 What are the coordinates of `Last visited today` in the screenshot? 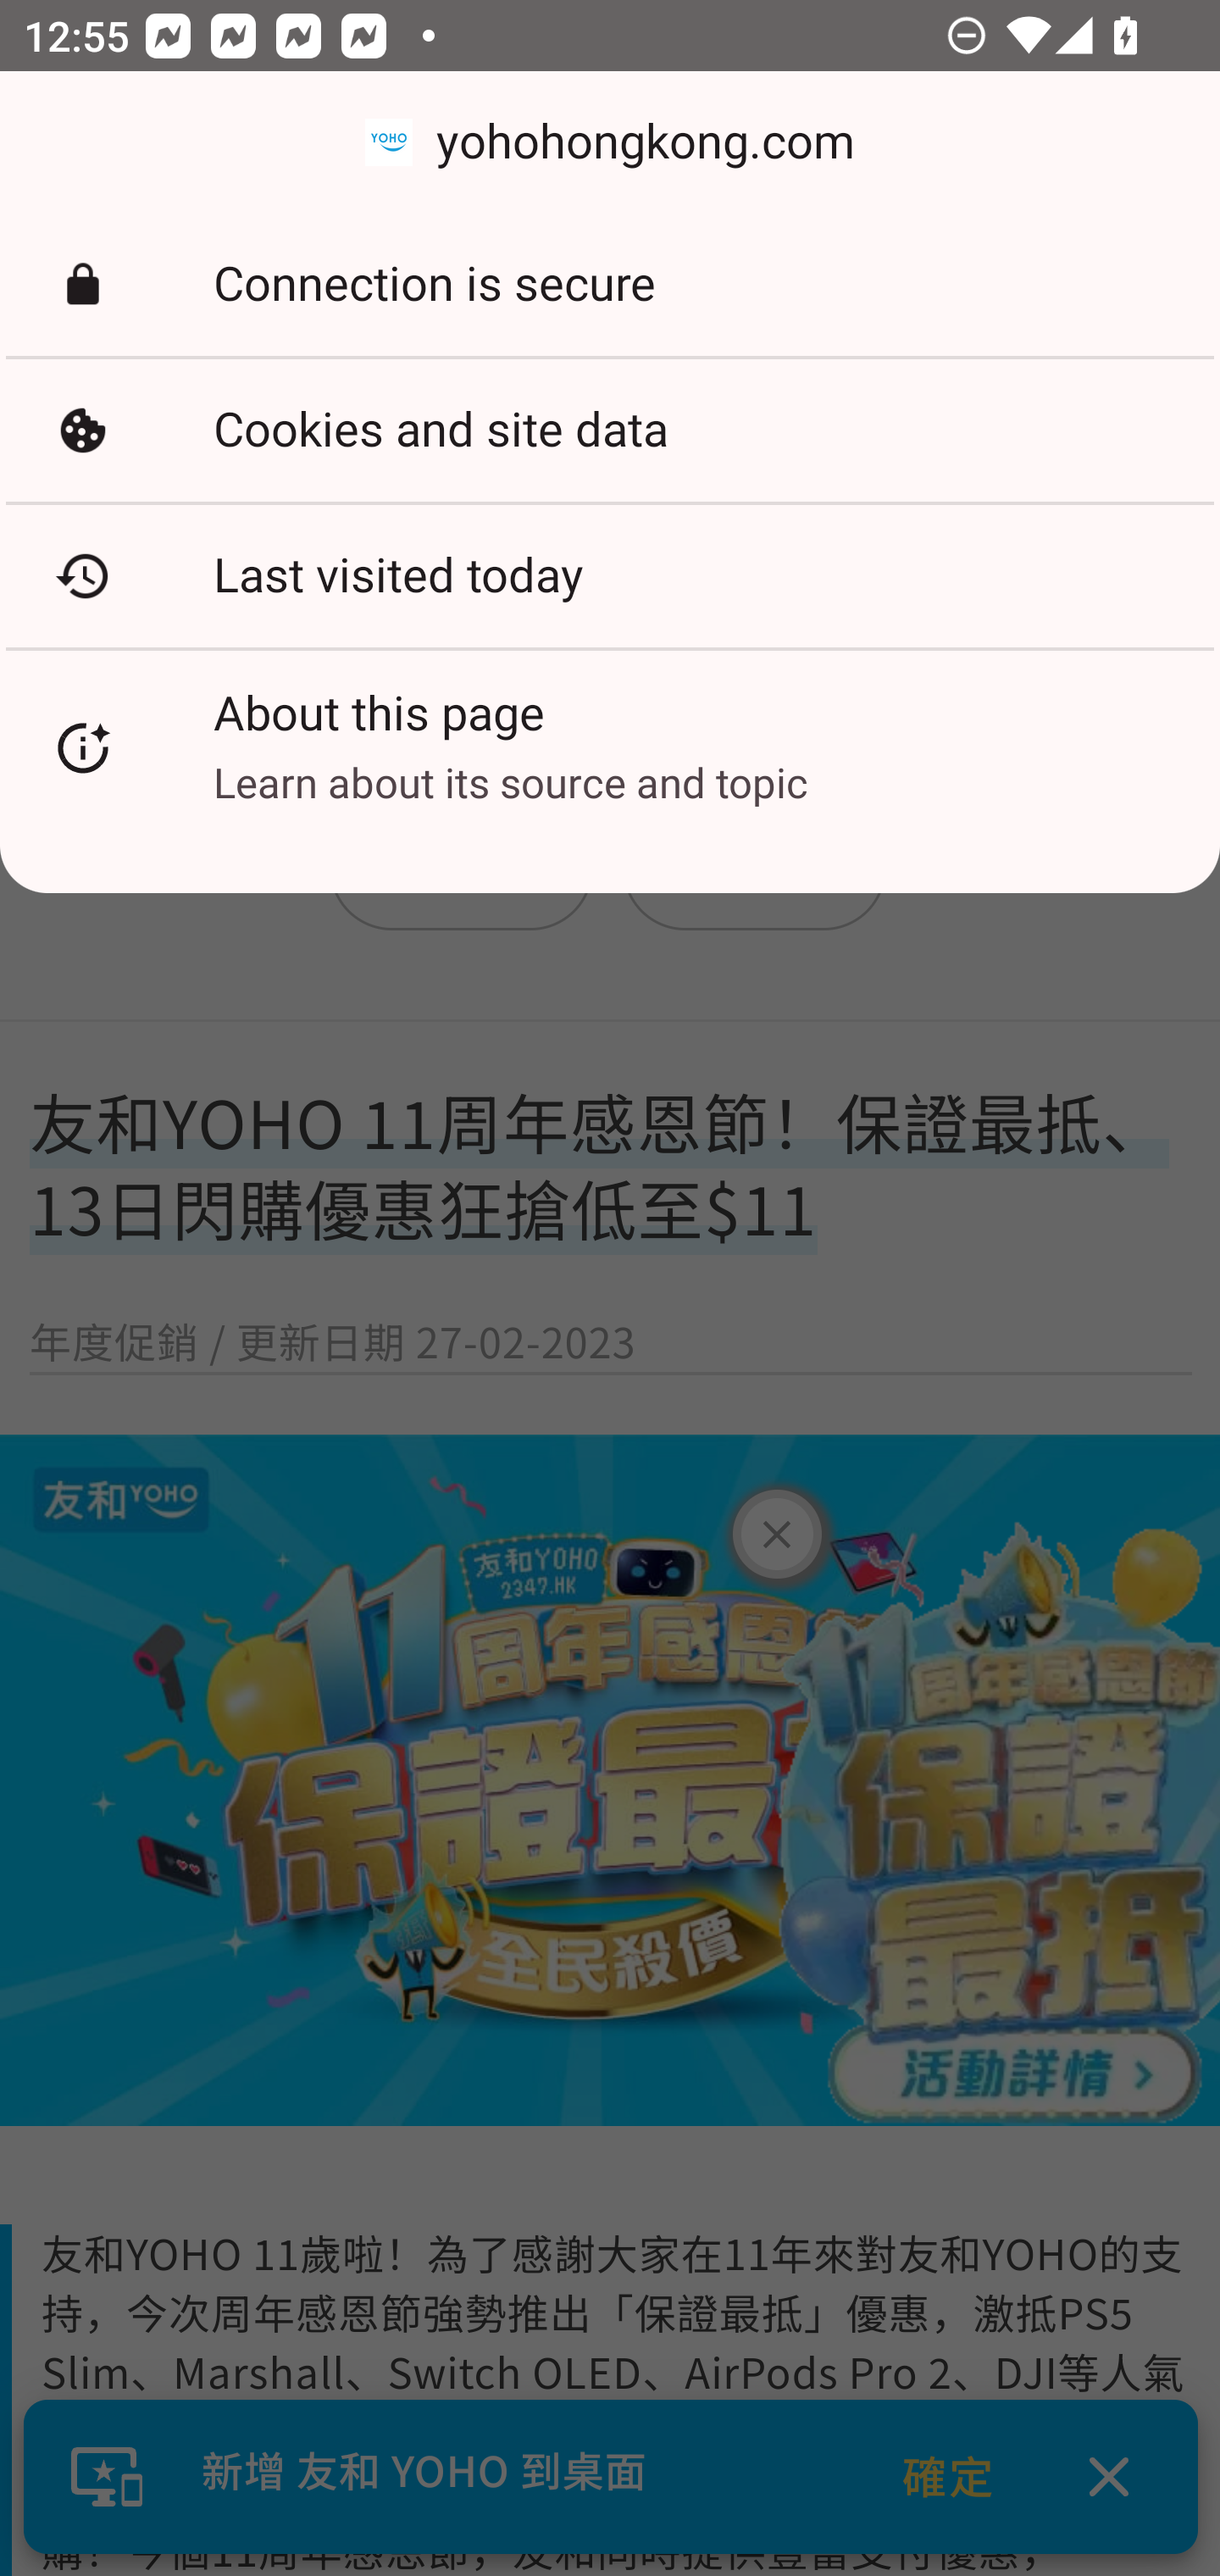 It's located at (610, 575).